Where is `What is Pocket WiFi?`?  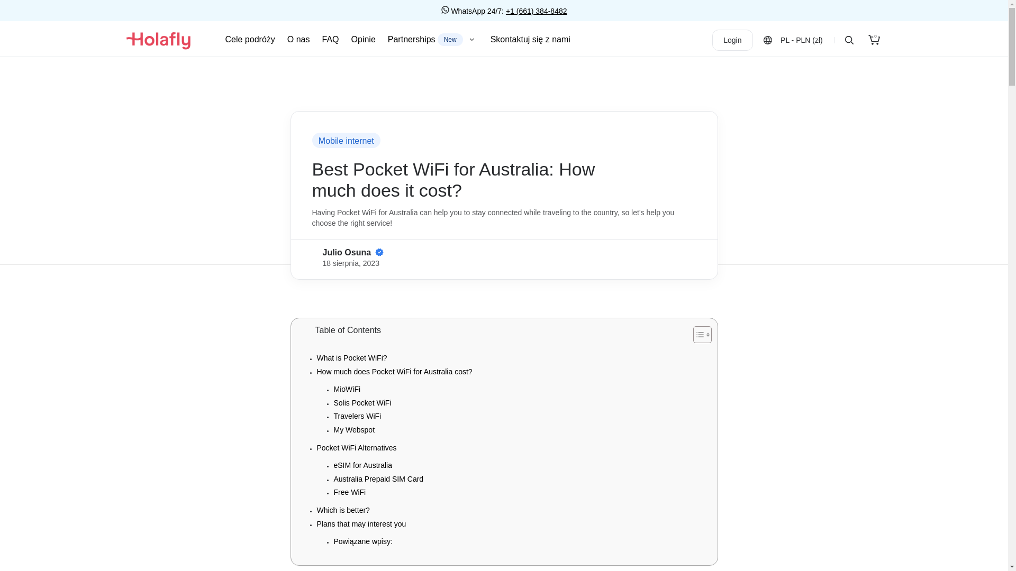
What is Pocket WiFi? is located at coordinates (351, 357).